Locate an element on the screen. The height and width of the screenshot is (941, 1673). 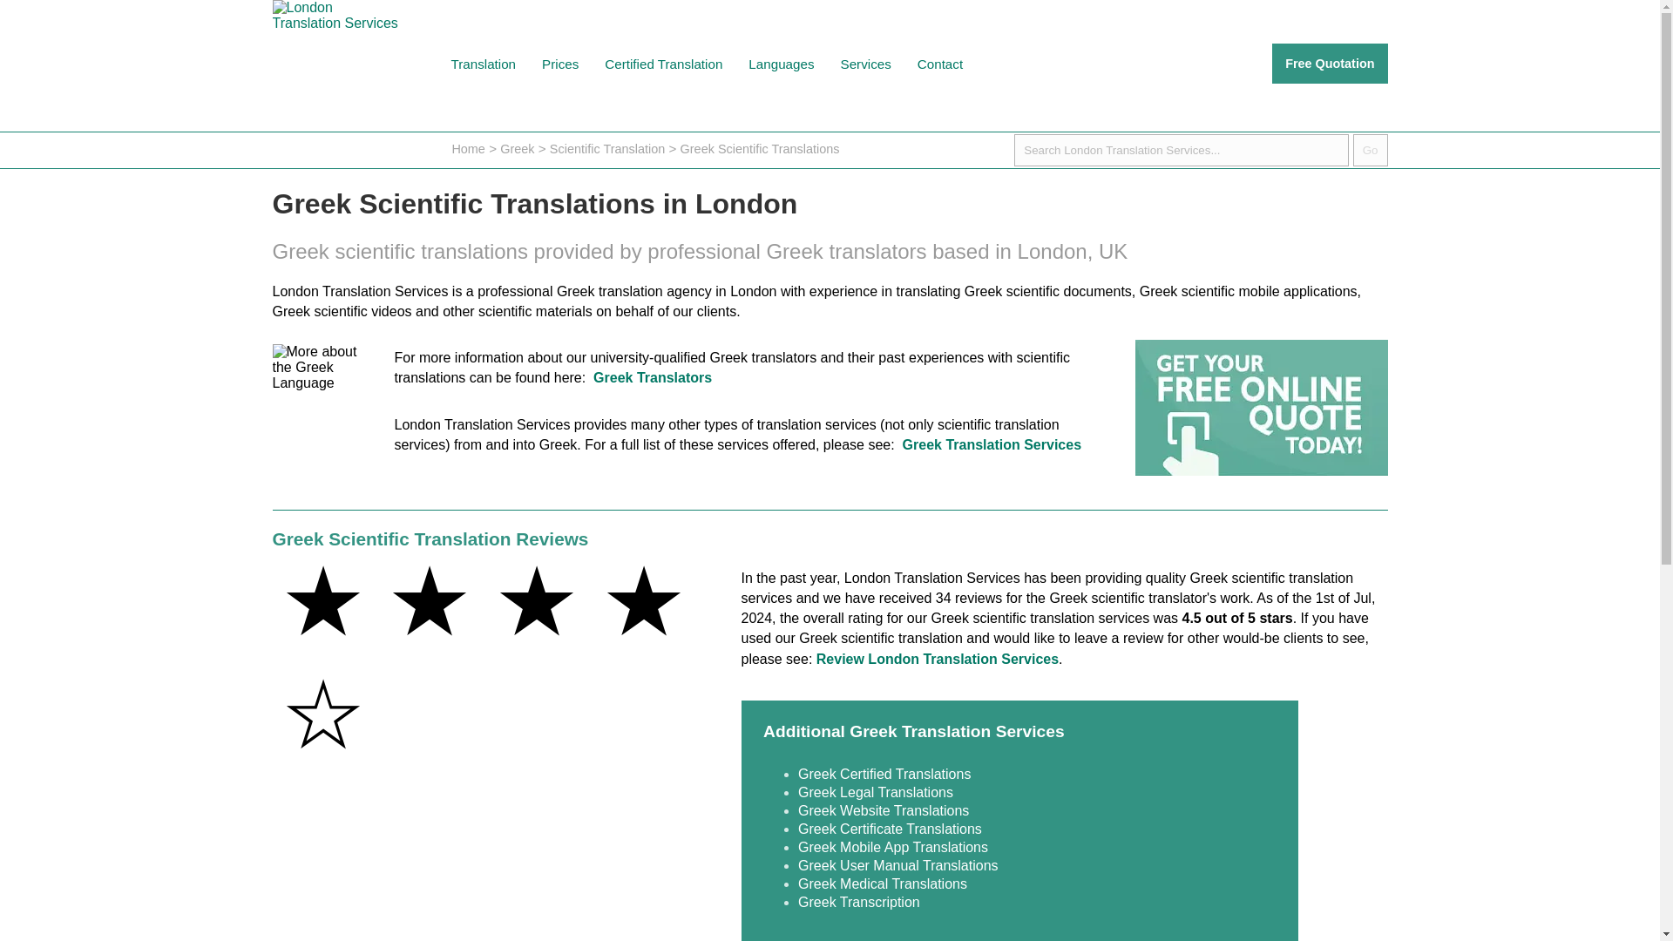
Translation Types is located at coordinates (483, 64).